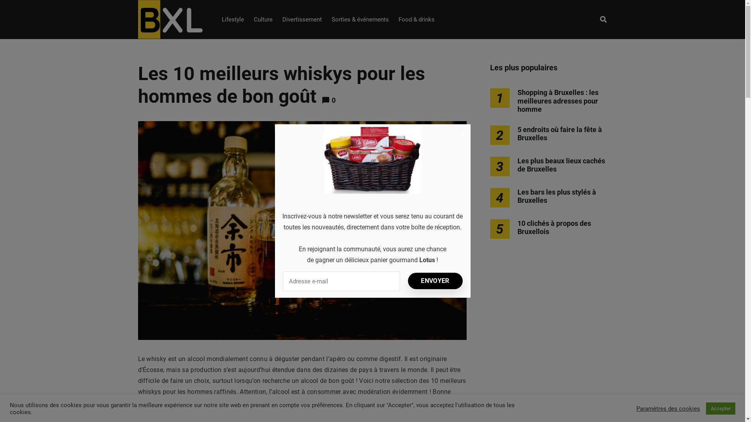  Describe the element at coordinates (416, 20) in the screenshot. I see `Food & drinks` at that location.